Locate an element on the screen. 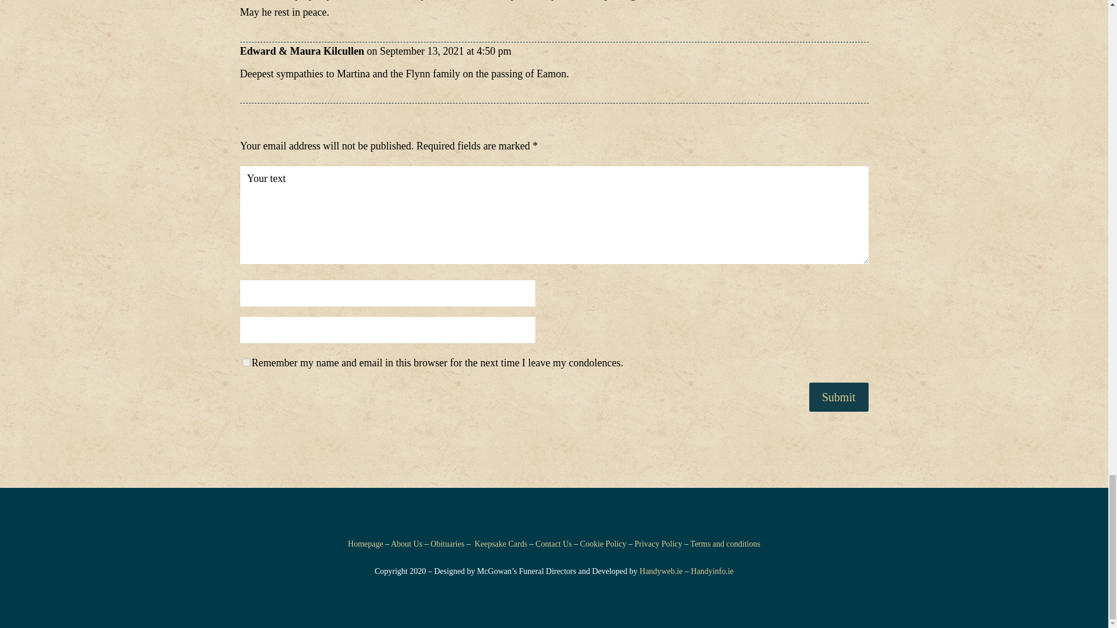  Privacy Policy is located at coordinates (659, 543).